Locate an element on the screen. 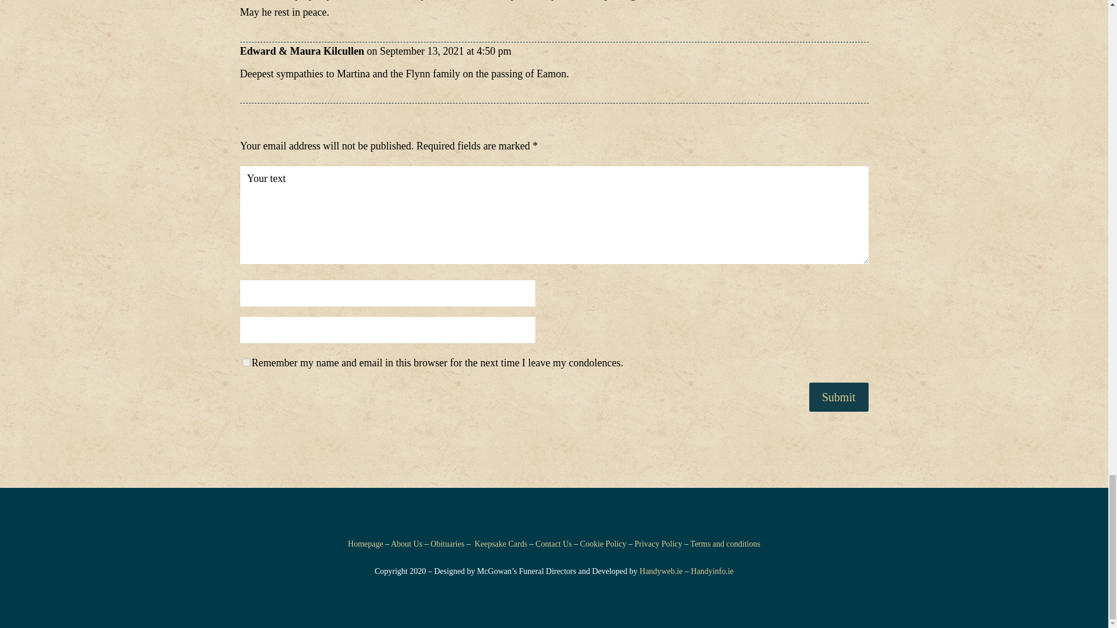  Privacy Policy is located at coordinates (659, 543).